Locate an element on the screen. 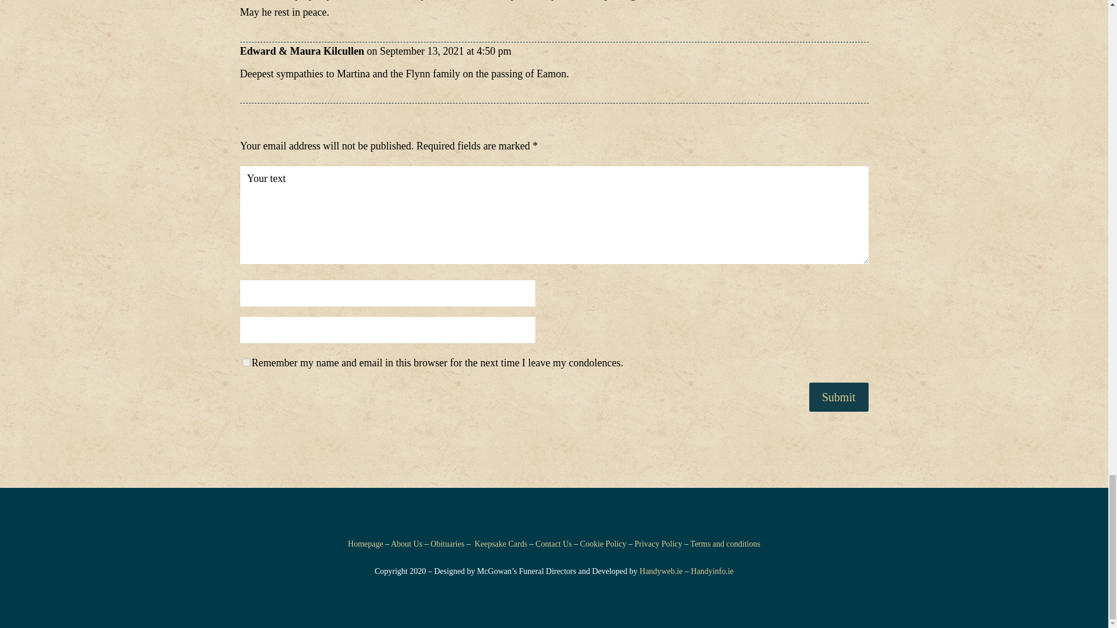  Privacy Policy is located at coordinates (659, 543).